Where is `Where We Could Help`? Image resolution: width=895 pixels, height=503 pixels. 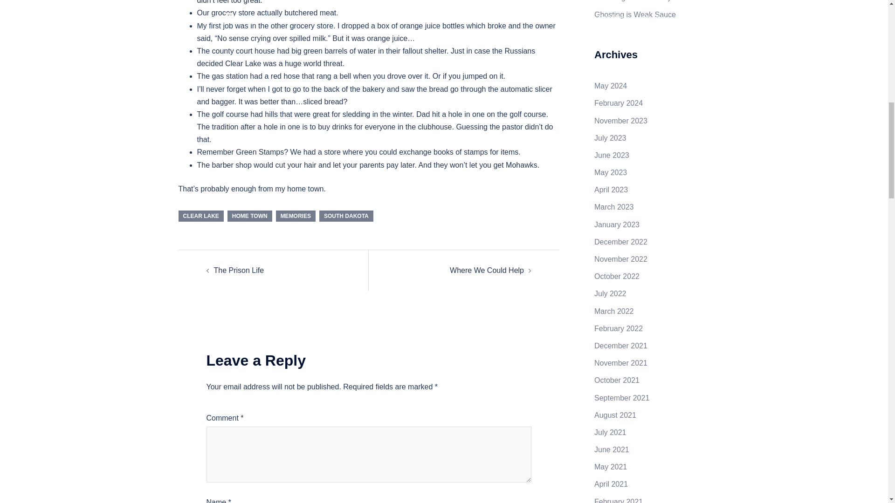
Where We Could Help is located at coordinates (487, 270).